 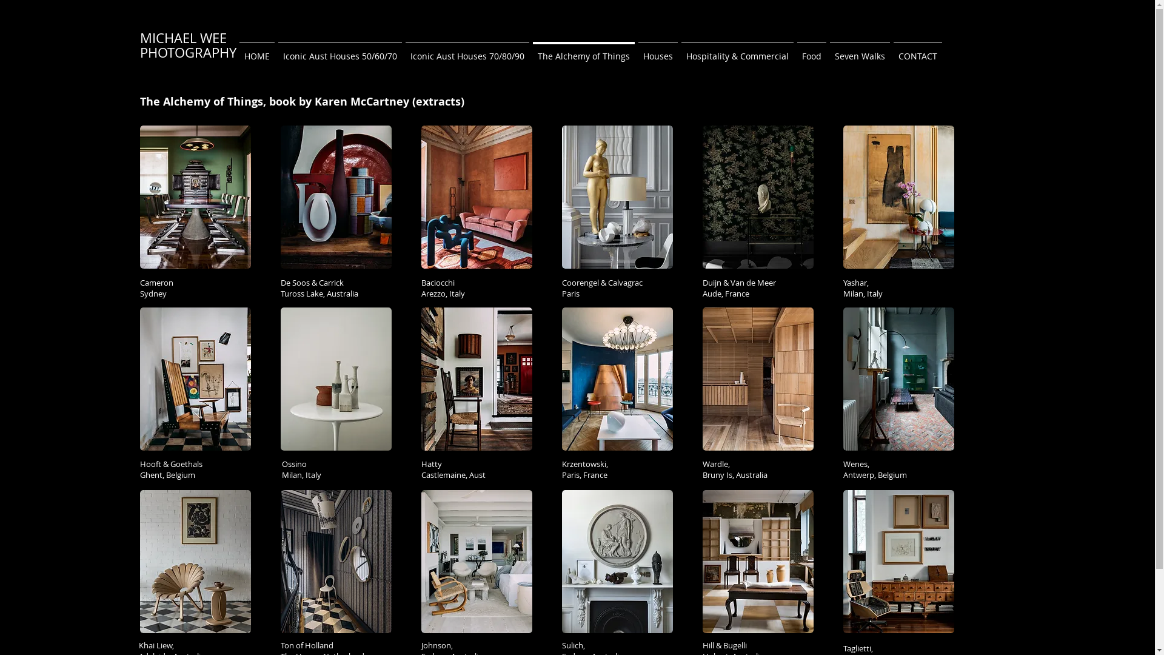 I want to click on Murcutt_0720.jpg, so click(x=898, y=562).